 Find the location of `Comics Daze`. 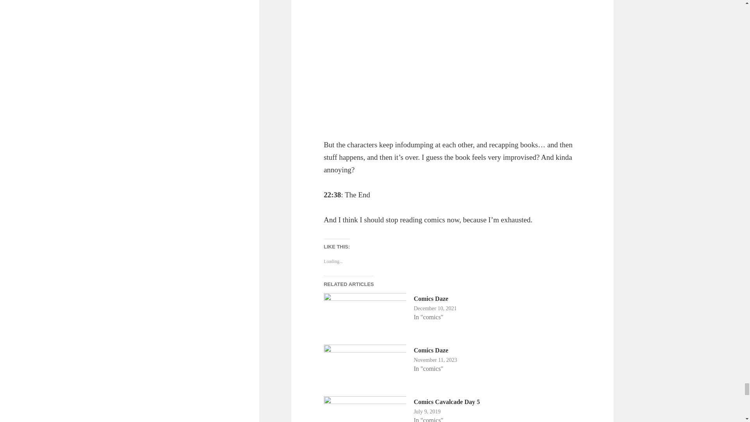

Comics Daze is located at coordinates (430, 350).